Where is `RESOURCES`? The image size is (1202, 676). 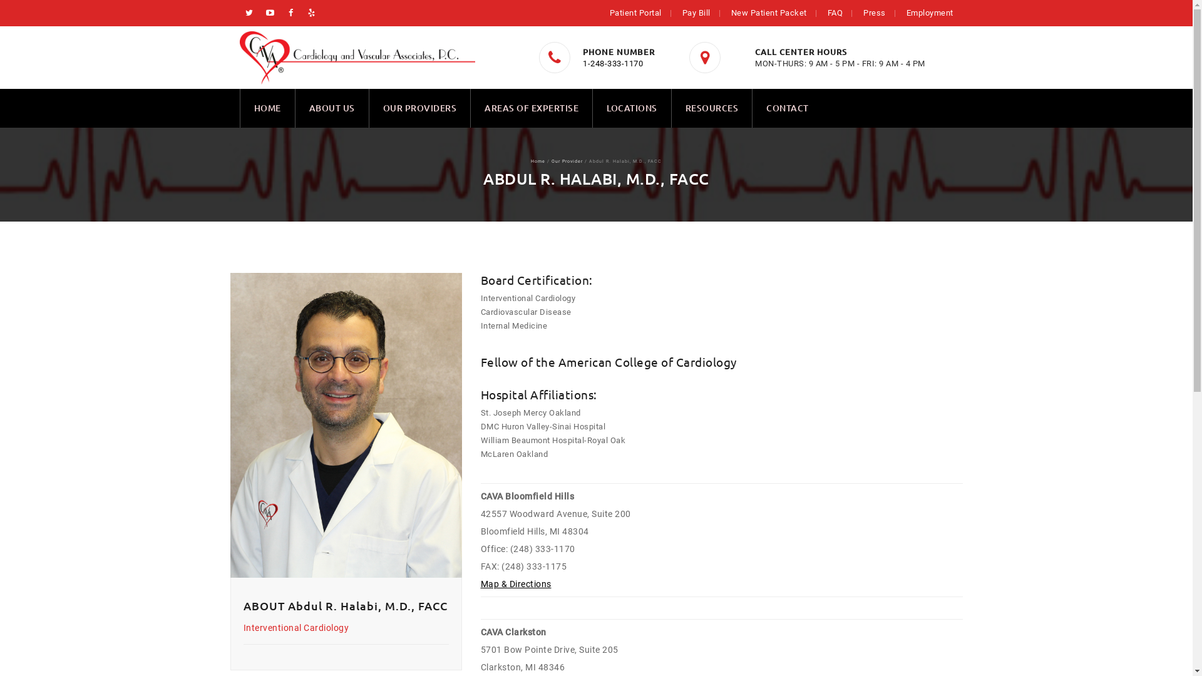
RESOURCES is located at coordinates (711, 108).